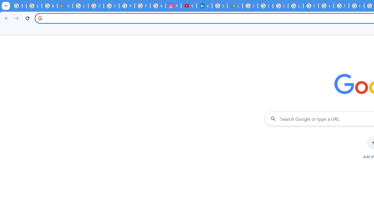 The height and width of the screenshot is (210, 374). Describe the element at coordinates (142, 6) in the screenshot. I see `Privacy Help Center - Policies Help` at that location.